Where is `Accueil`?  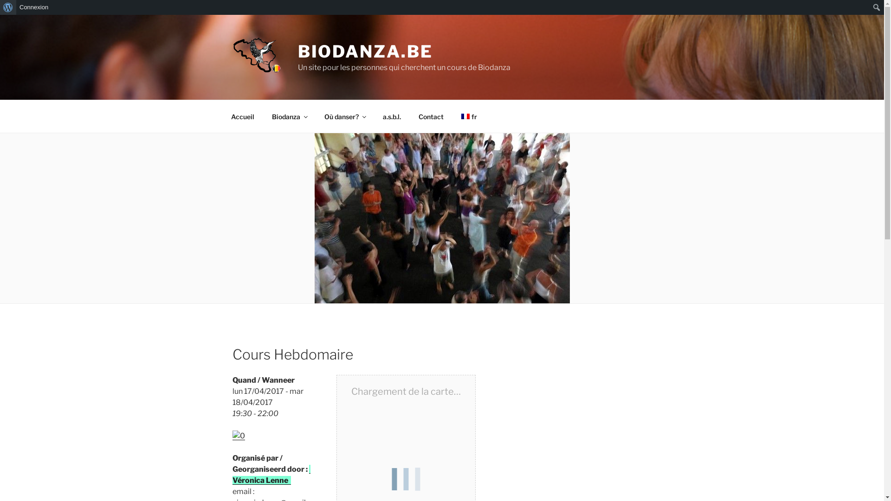
Accueil is located at coordinates (242, 116).